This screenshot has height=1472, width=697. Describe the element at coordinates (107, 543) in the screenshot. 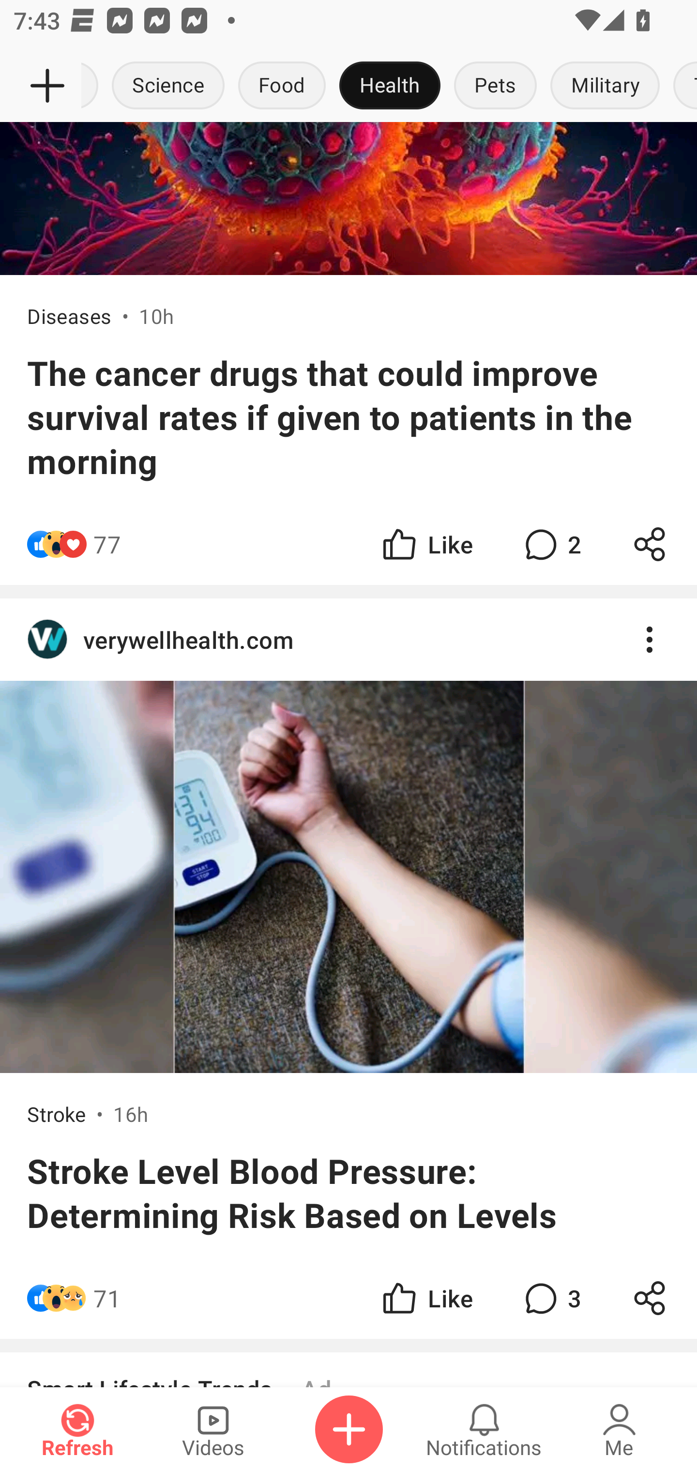

I see `77` at that location.